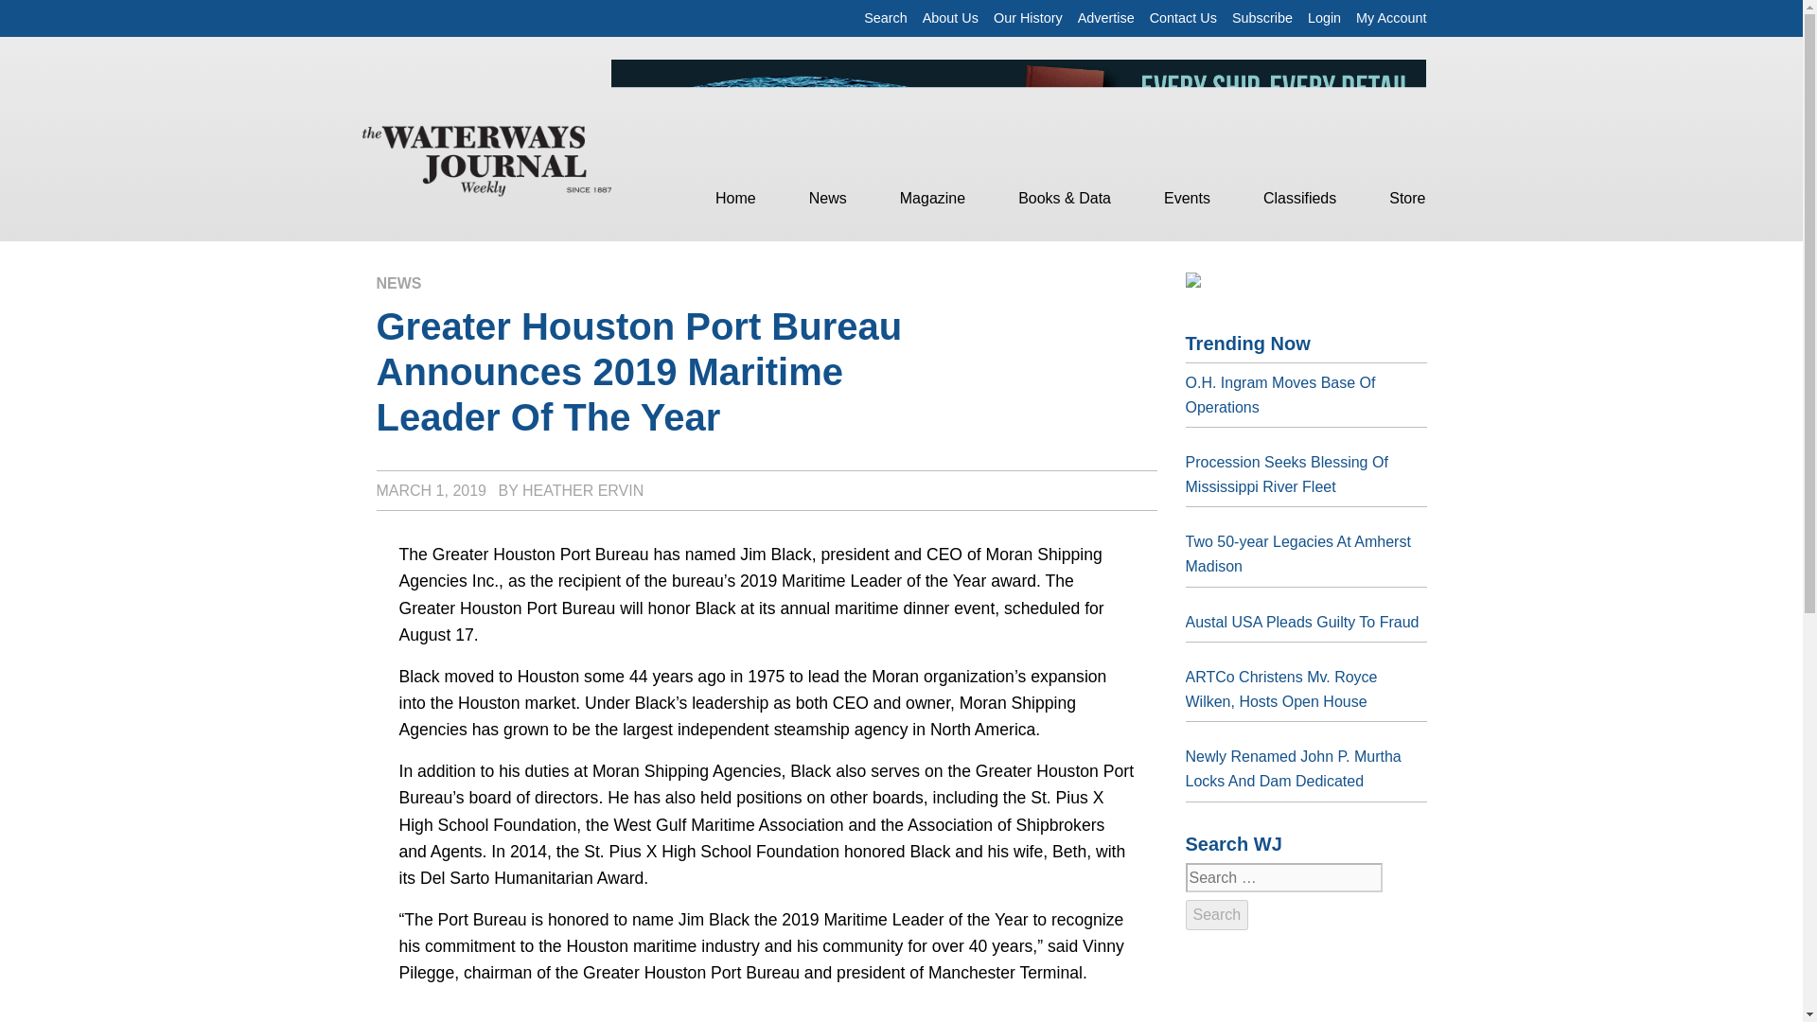 The height and width of the screenshot is (1022, 1817). I want to click on Our History, so click(1028, 17).